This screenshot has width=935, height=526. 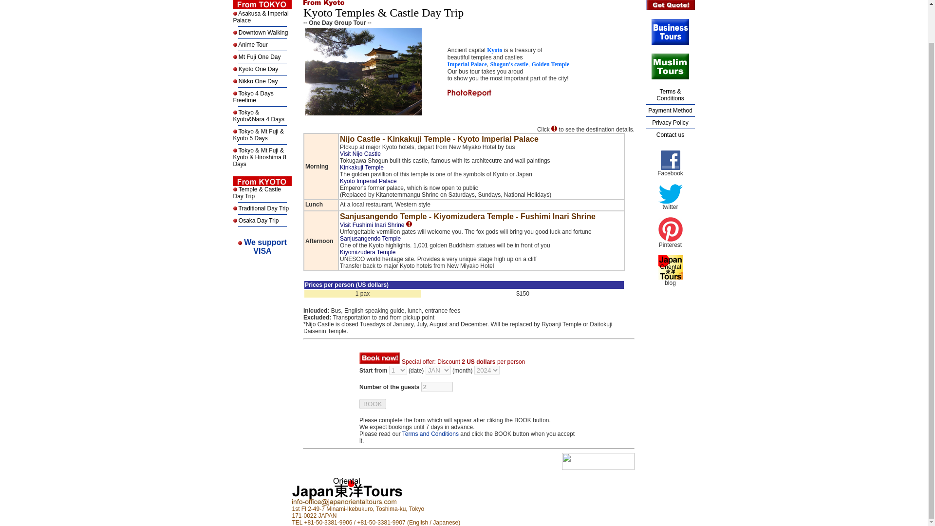 What do you see at coordinates (263, 33) in the screenshot?
I see `Downtown Walking` at bounding box center [263, 33].